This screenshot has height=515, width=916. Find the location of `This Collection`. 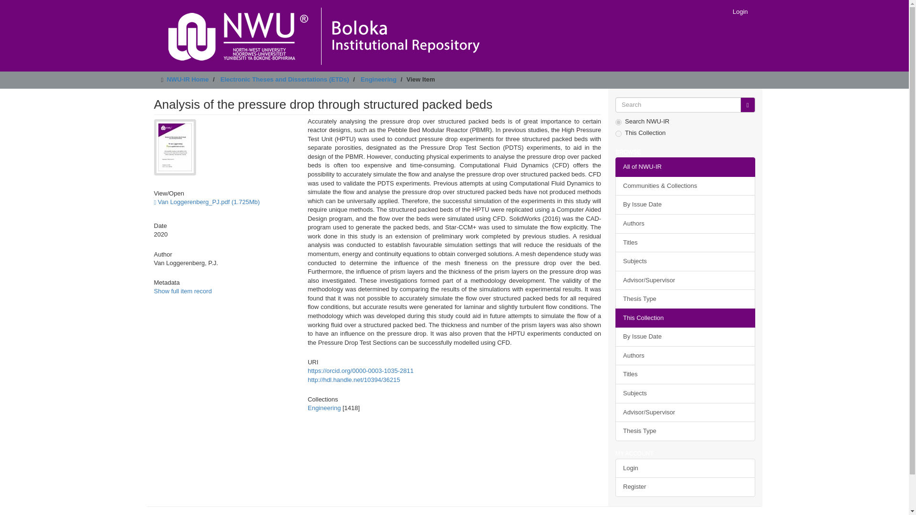

This Collection is located at coordinates (685, 318).